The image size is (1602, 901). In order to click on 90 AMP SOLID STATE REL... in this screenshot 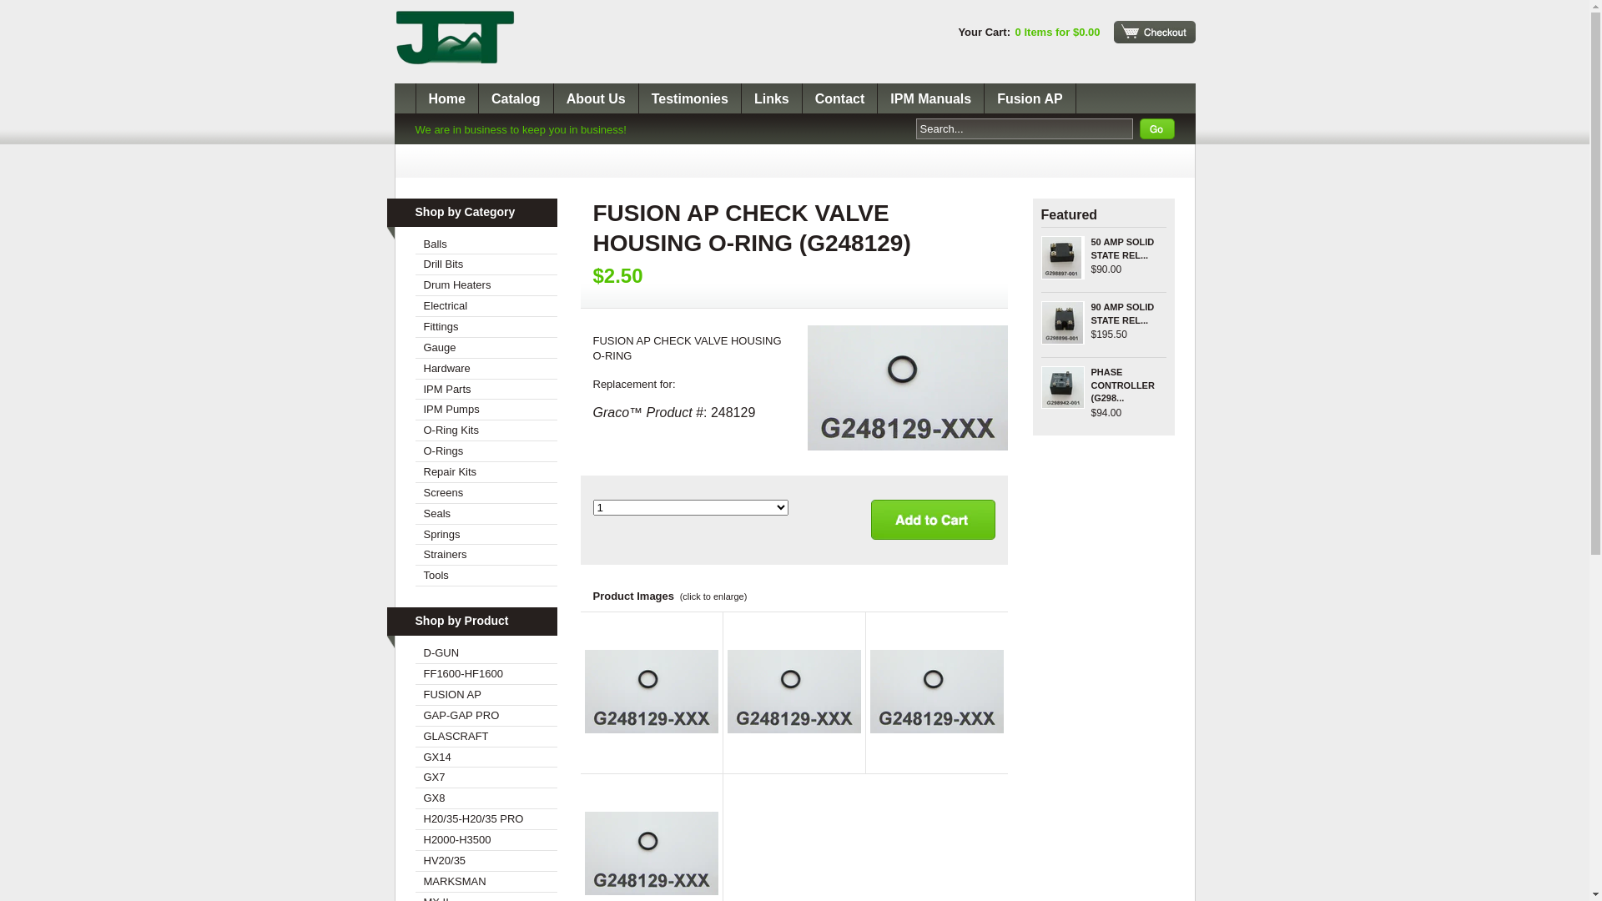, I will do `click(1123, 314)`.